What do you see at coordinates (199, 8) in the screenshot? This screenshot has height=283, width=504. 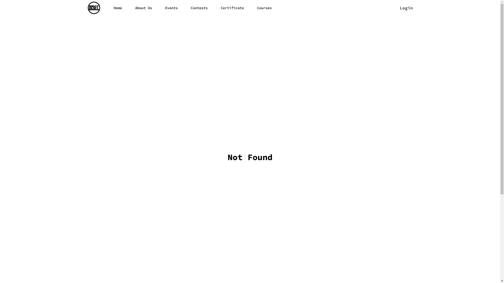 I see `Contests` at bounding box center [199, 8].